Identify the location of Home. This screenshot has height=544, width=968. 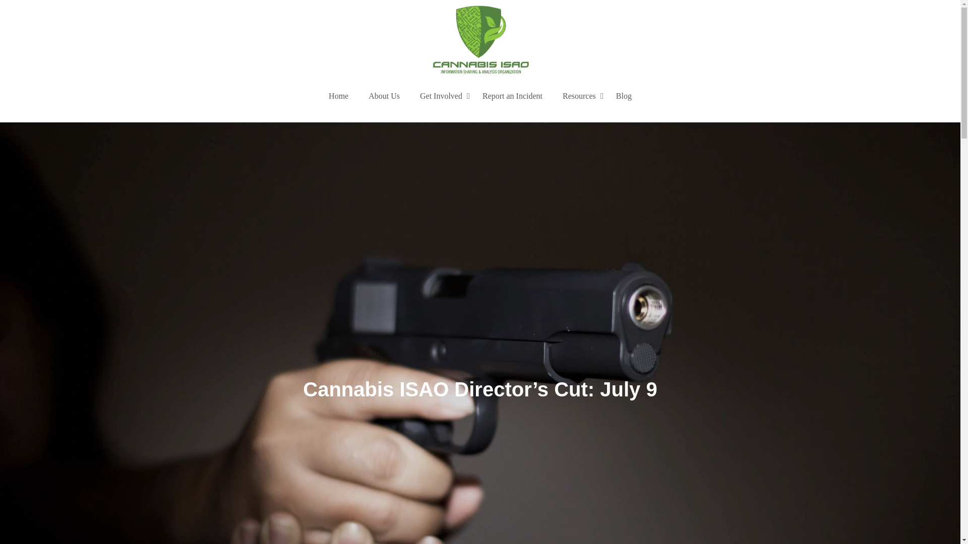
(339, 96).